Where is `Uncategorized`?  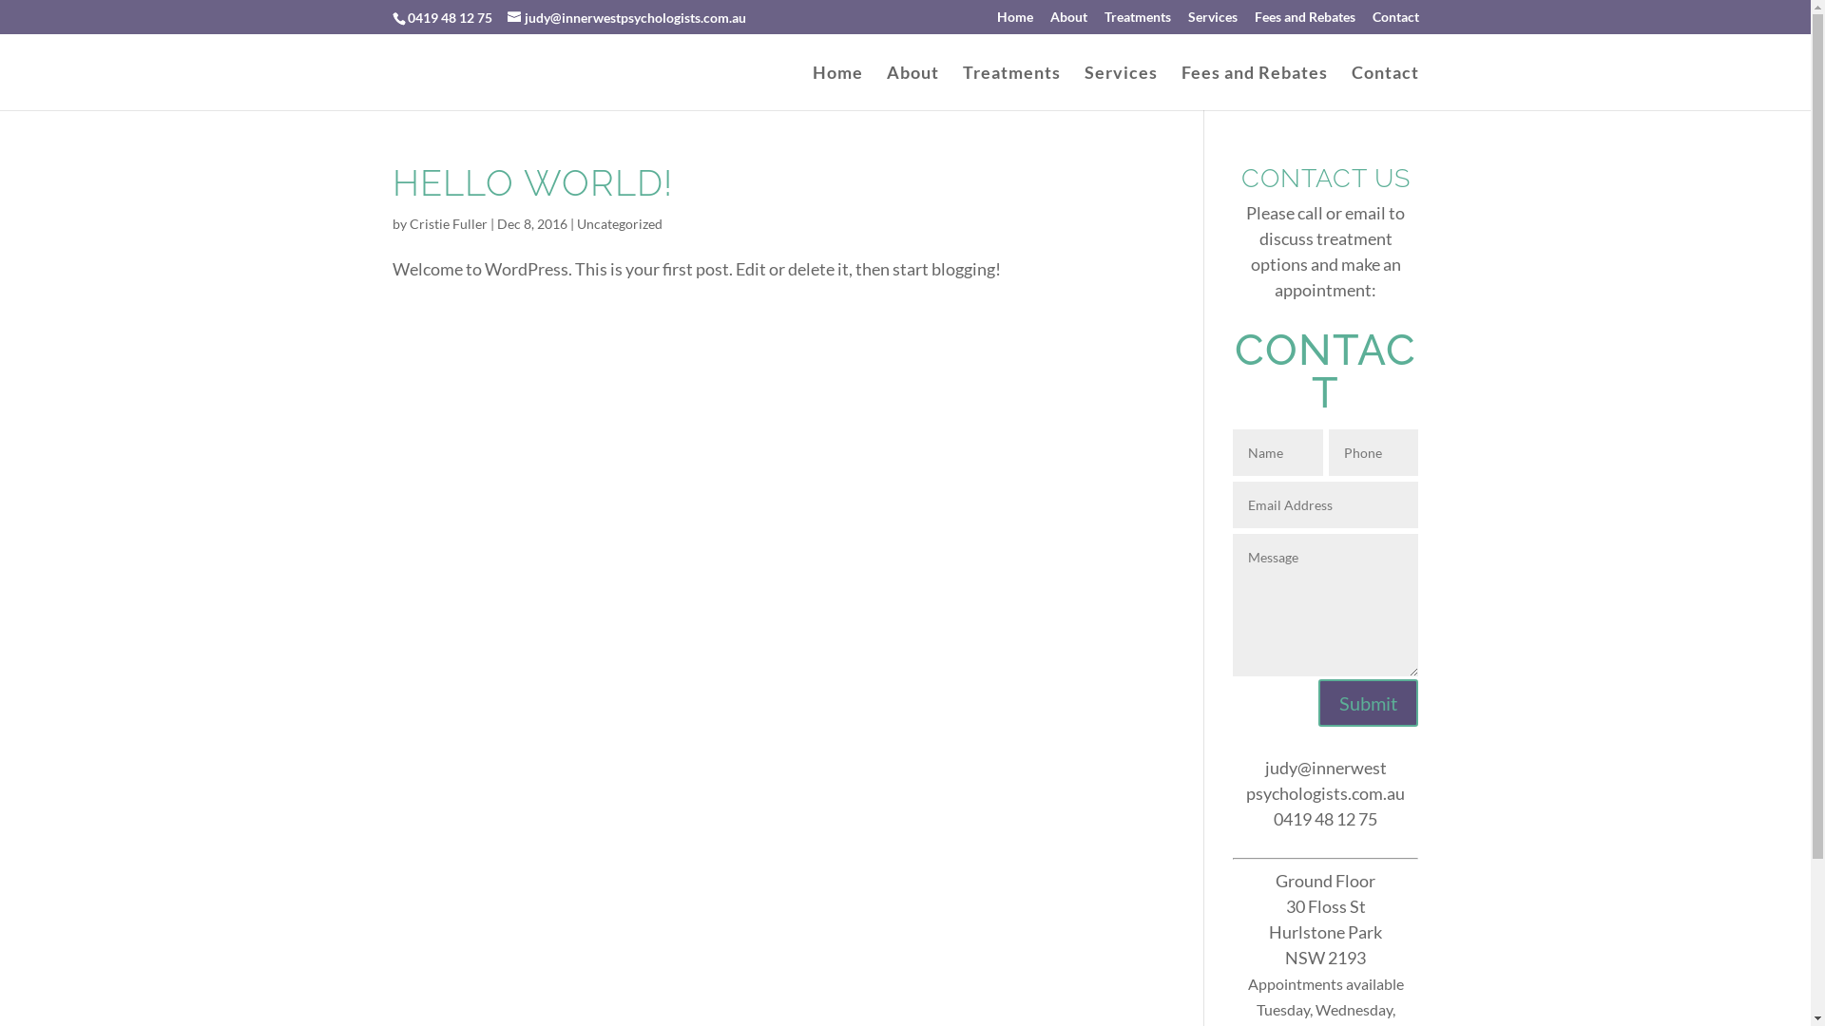
Uncategorized is located at coordinates (619, 224).